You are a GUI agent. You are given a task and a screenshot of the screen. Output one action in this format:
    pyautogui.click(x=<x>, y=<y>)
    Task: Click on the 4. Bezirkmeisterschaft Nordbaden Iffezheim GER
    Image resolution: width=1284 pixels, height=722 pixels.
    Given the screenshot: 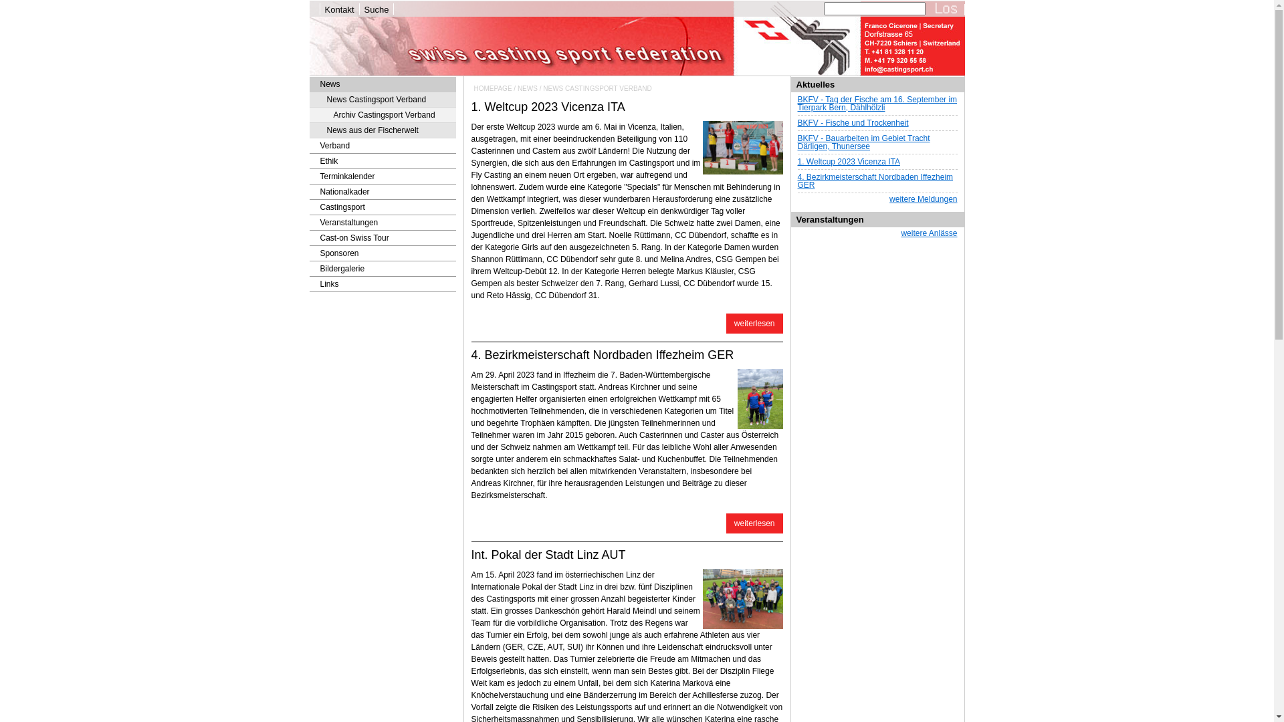 What is the action you would take?
    pyautogui.click(x=602, y=355)
    